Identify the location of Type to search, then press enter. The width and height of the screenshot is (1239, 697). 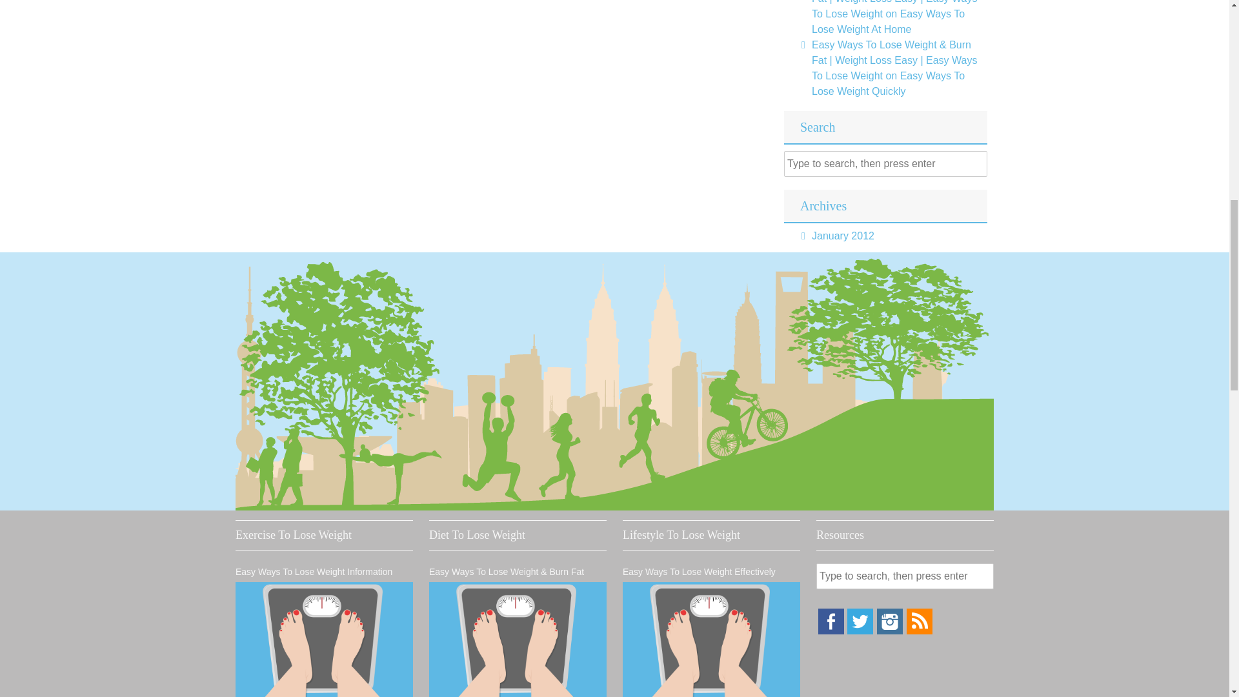
(905, 576).